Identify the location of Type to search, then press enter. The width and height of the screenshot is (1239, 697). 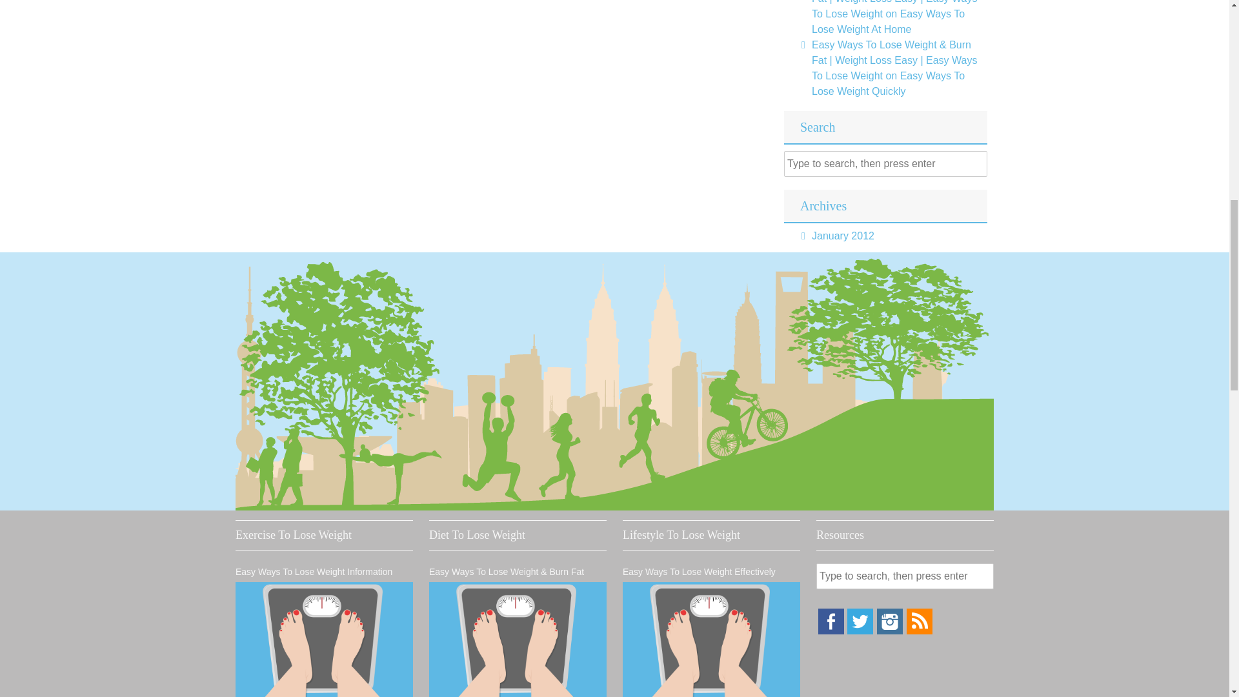
(905, 576).